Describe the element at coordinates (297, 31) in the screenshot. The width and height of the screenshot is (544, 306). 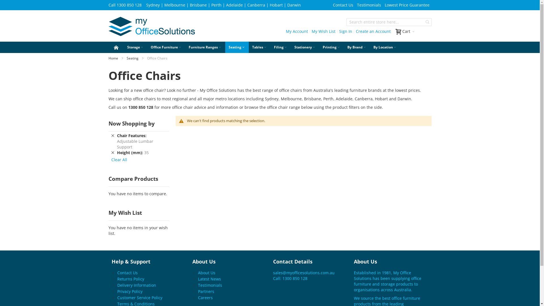
I see `My Account` at that location.